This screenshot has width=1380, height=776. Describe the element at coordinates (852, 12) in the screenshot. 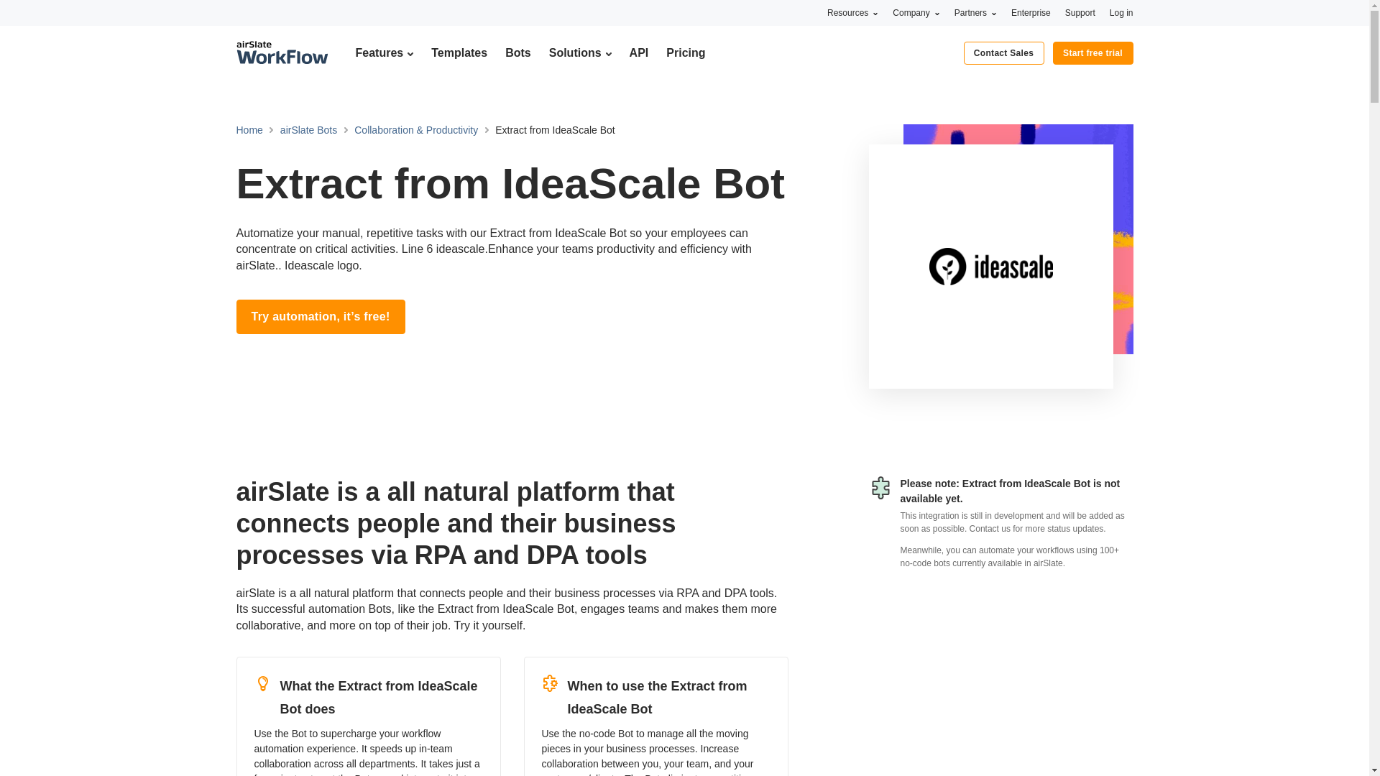

I see `Resources` at that location.